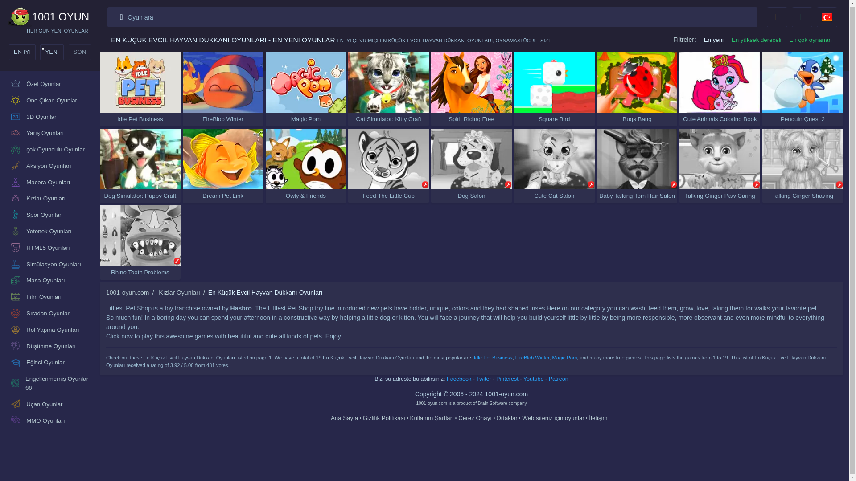 The width and height of the screenshot is (856, 481). What do you see at coordinates (52, 52) in the screenshot?
I see `Yeni Oyunlar` at bounding box center [52, 52].